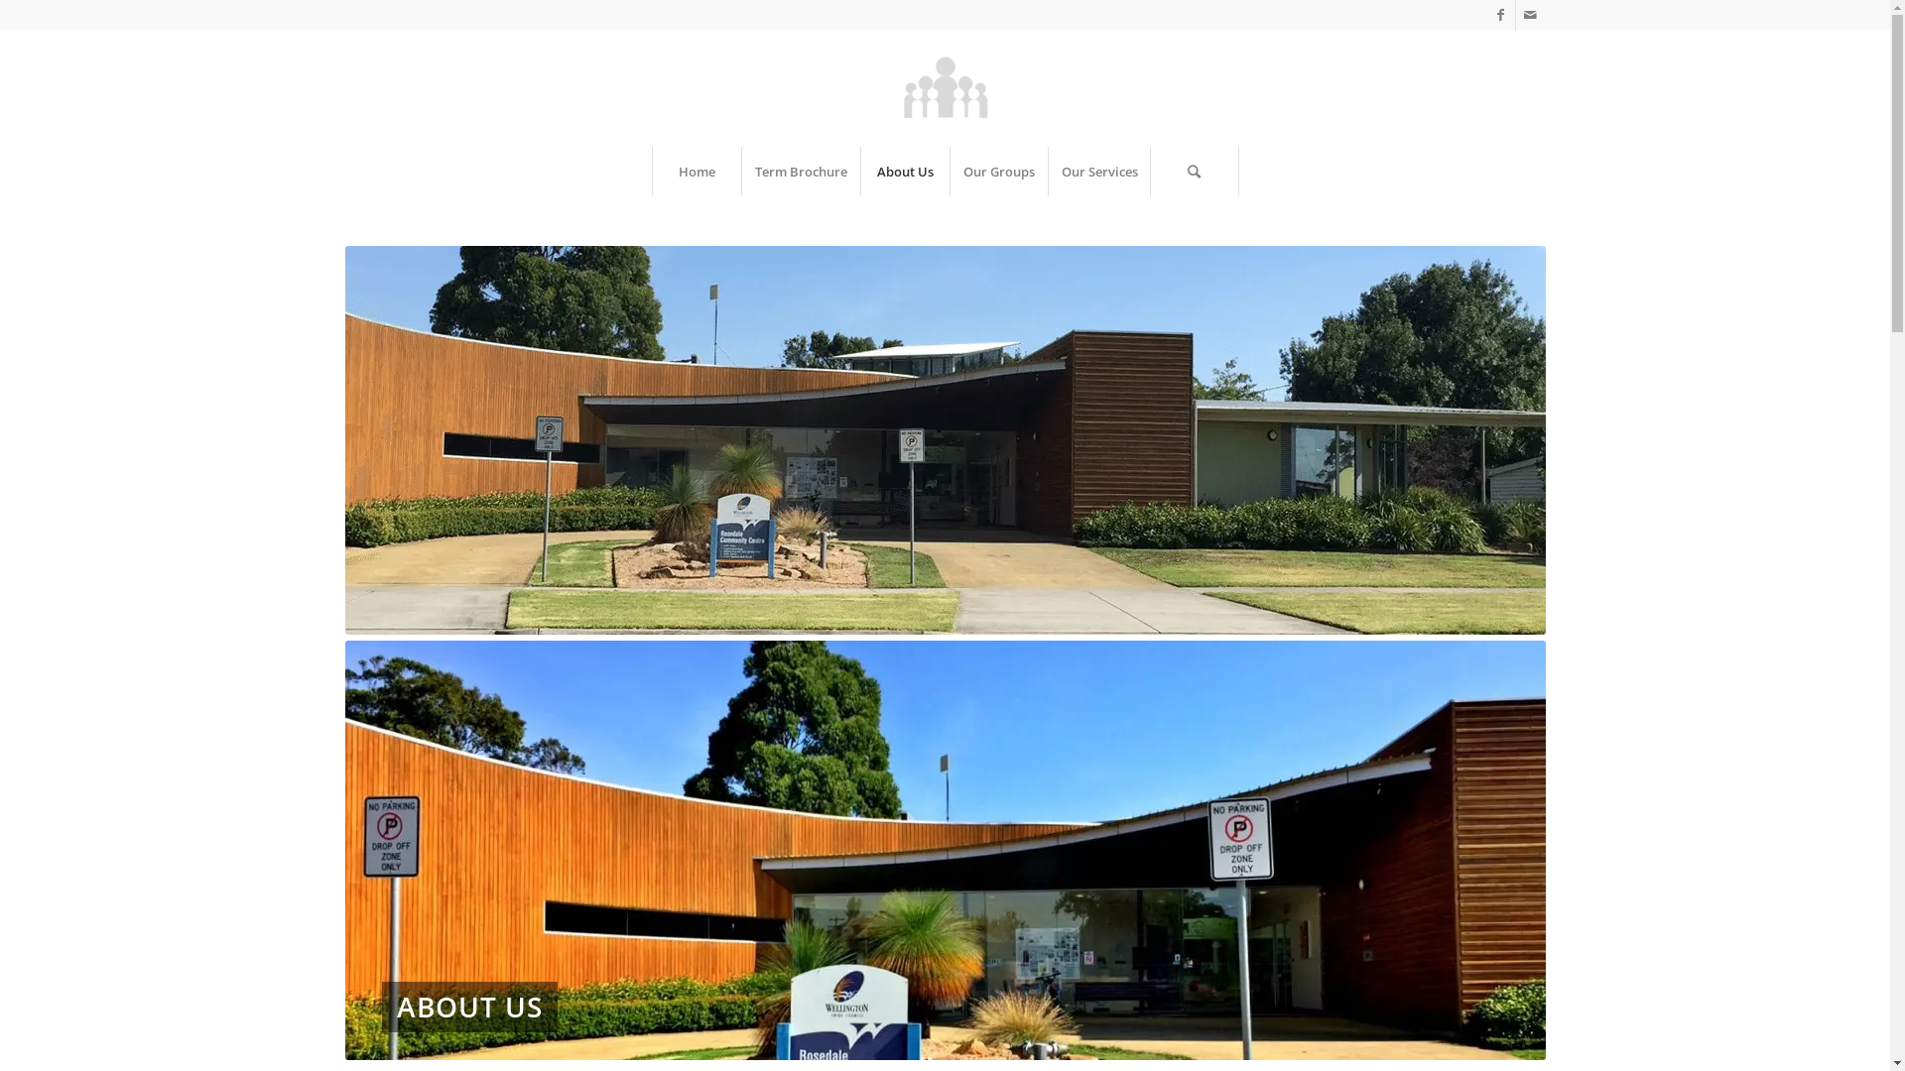 The height and width of the screenshot is (1071, 1905). What do you see at coordinates (998, 172) in the screenshot?
I see `Our Groups` at bounding box center [998, 172].